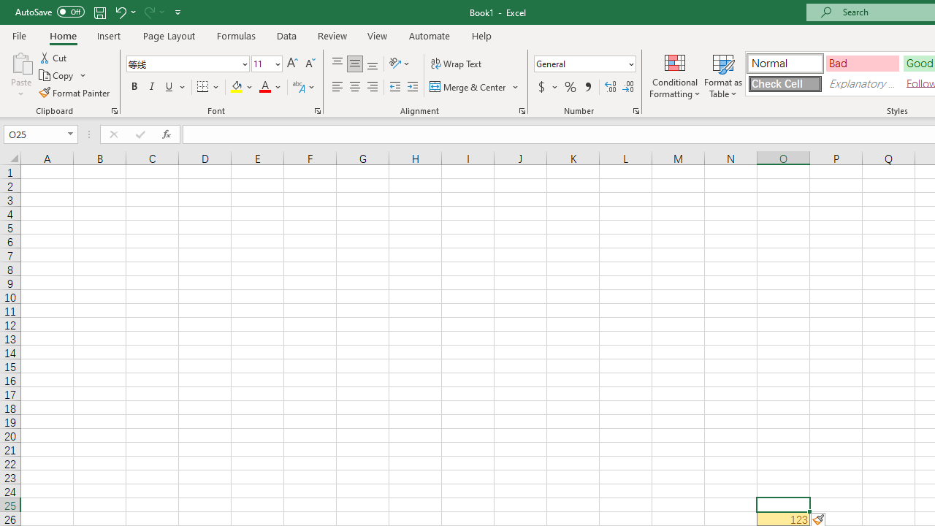  What do you see at coordinates (522, 111) in the screenshot?
I see `Format Cell Alignment` at bounding box center [522, 111].